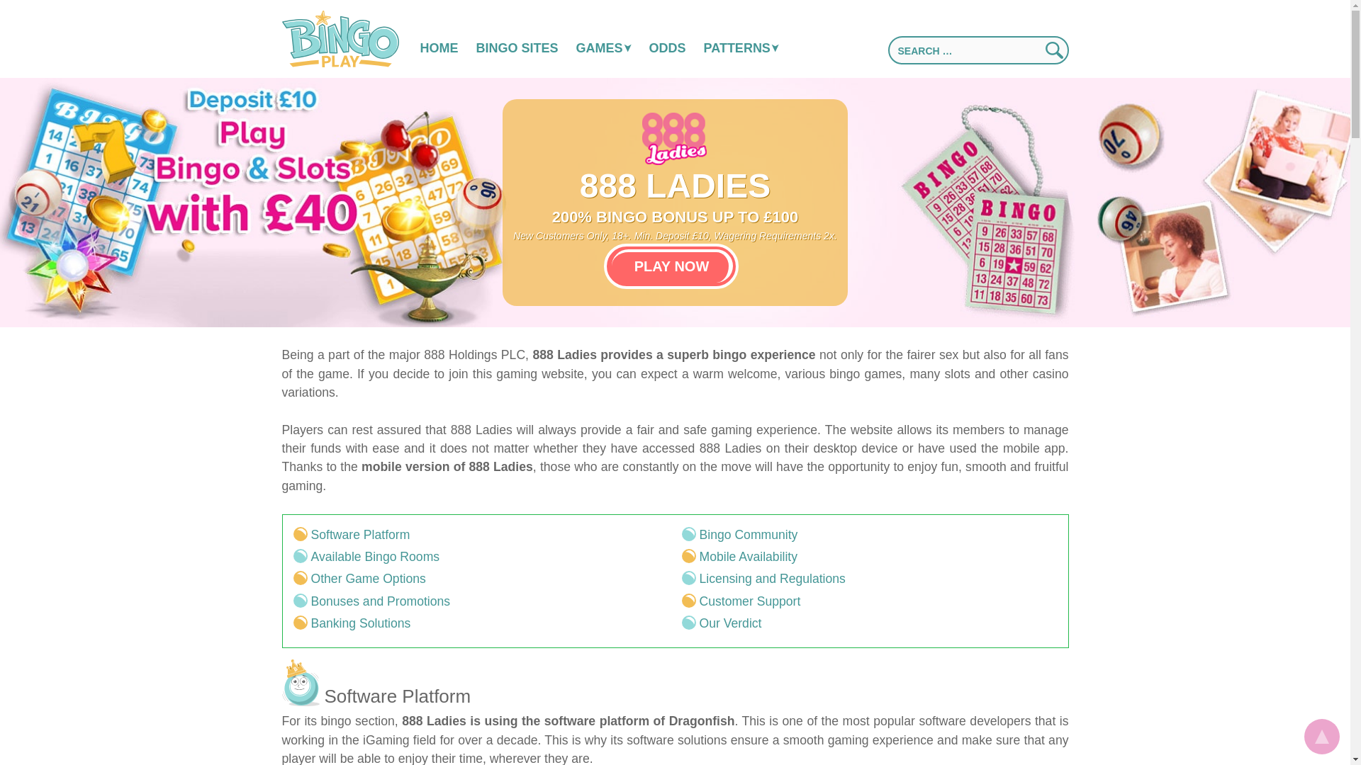  What do you see at coordinates (380, 601) in the screenshot?
I see `Bonuses and Promotions` at bounding box center [380, 601].